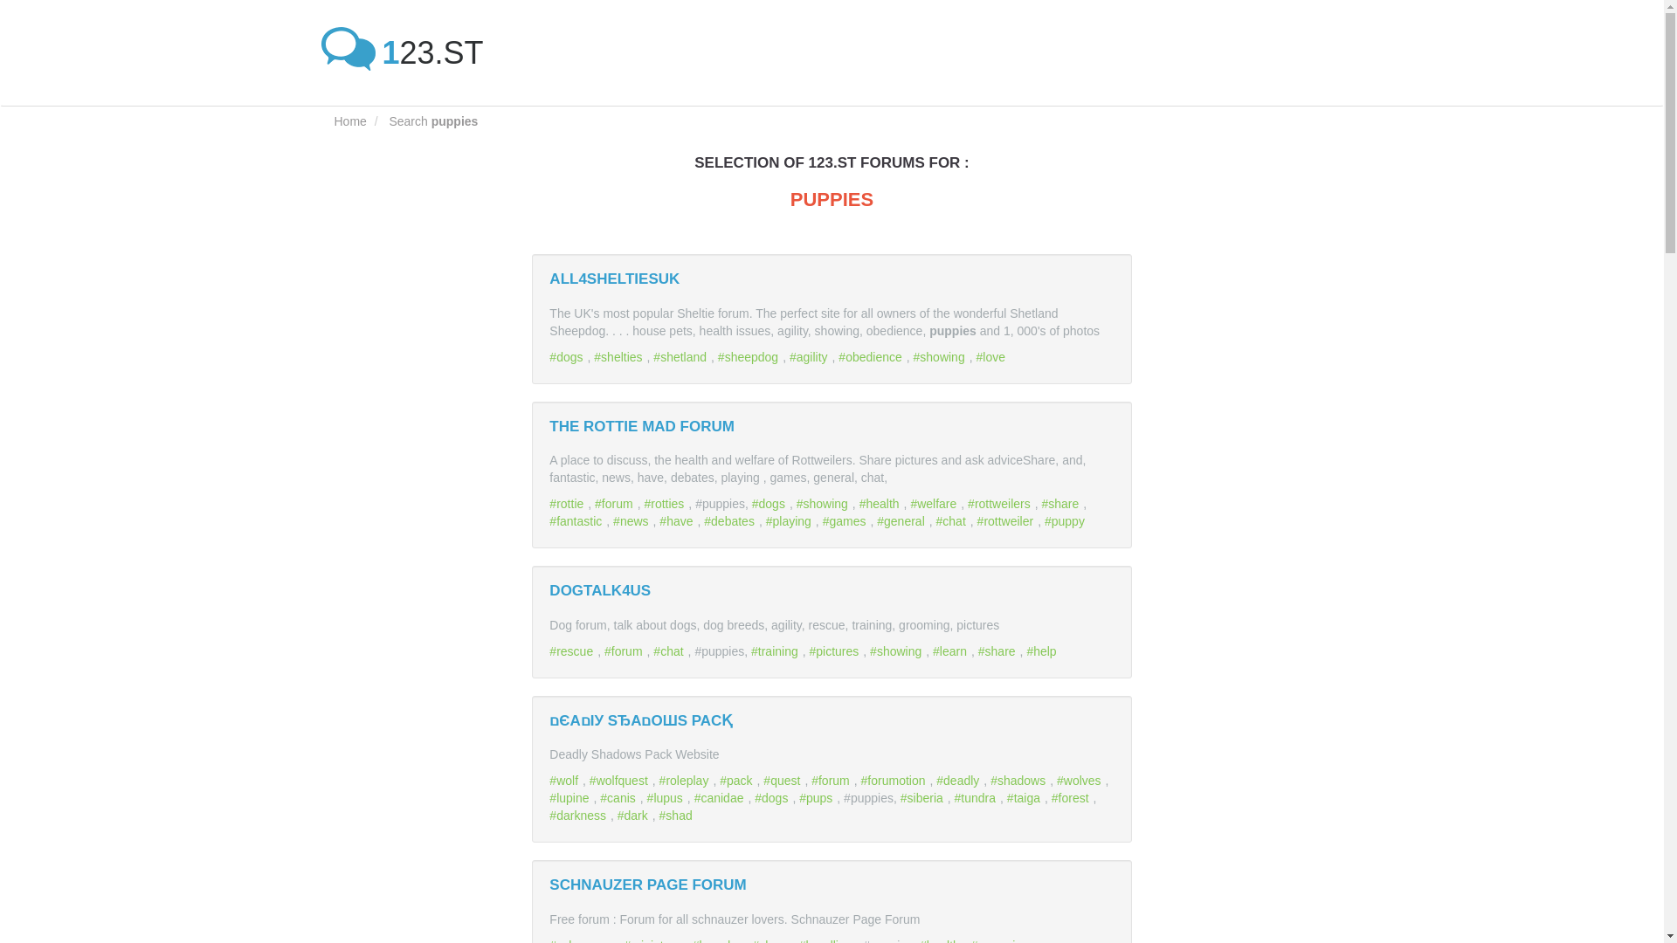 The width and height of the screenshot is (1677, 943). I want to click on rottweilers, so click(1001, 504).